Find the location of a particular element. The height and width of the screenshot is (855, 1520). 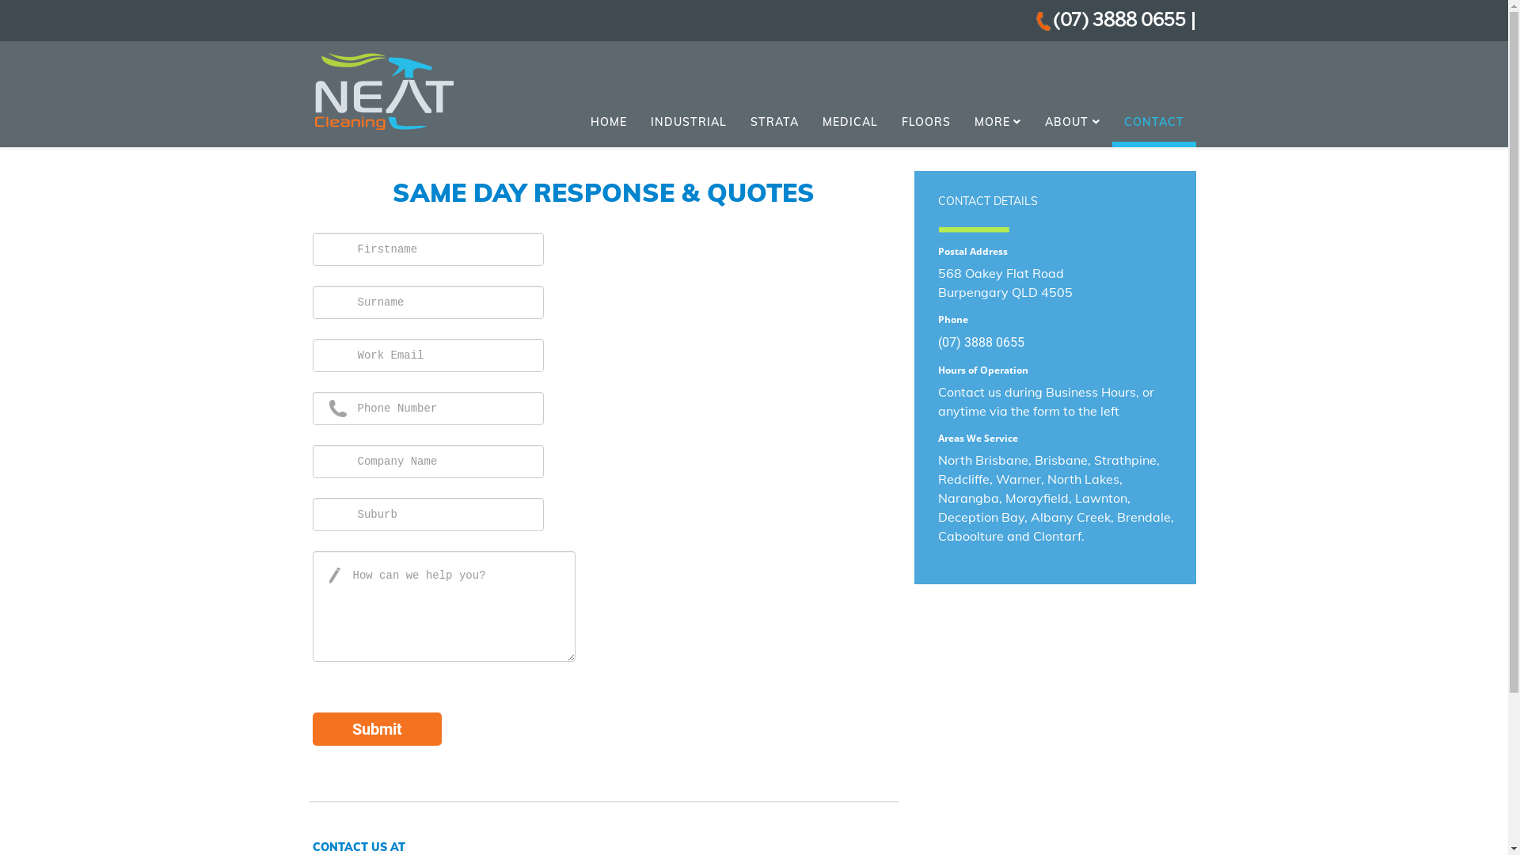

STRATA is located at coordinates (774, 122).